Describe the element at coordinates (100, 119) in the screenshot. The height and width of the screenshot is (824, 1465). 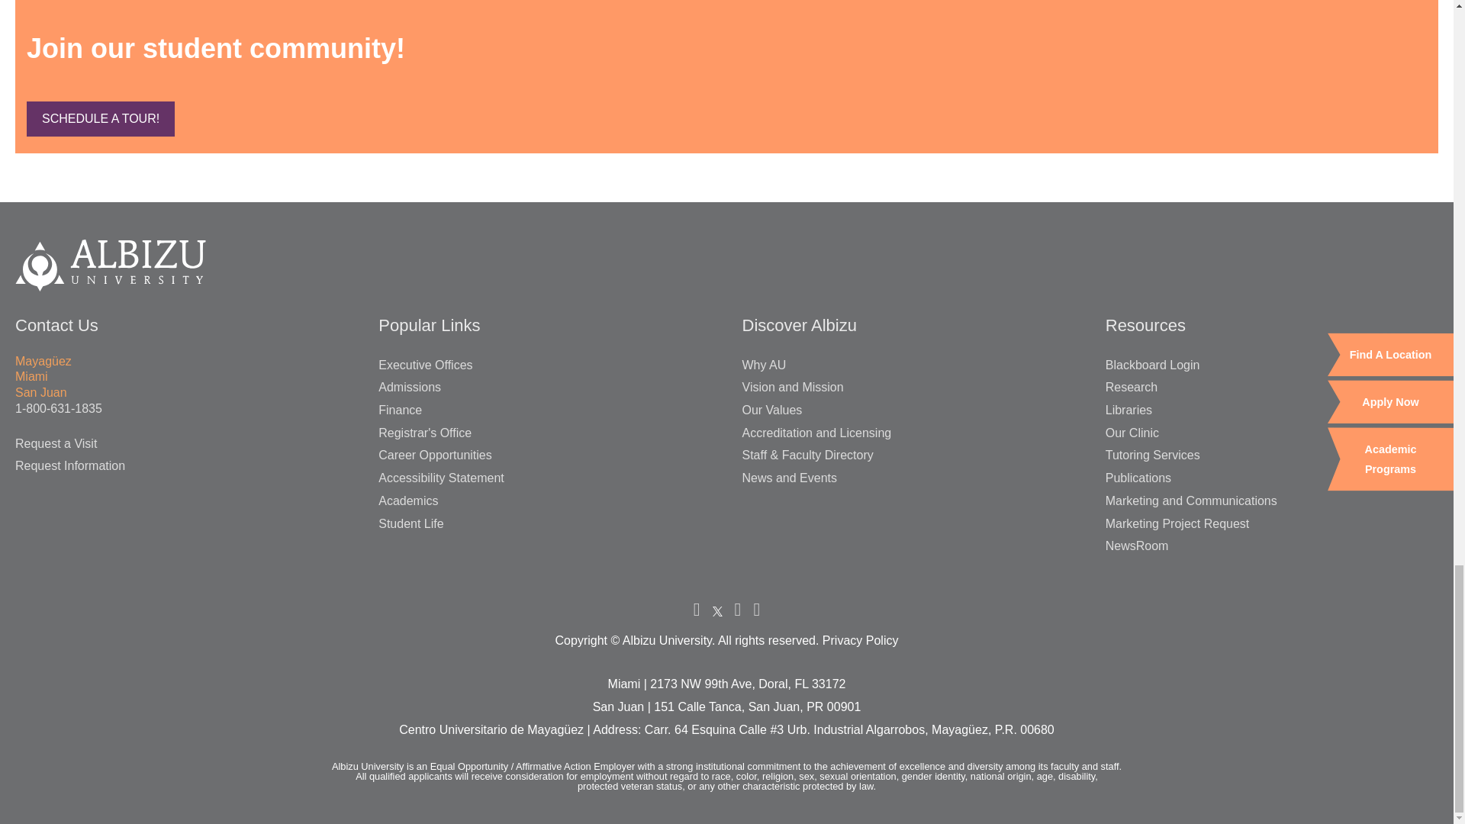
I see `Programs` at that location.